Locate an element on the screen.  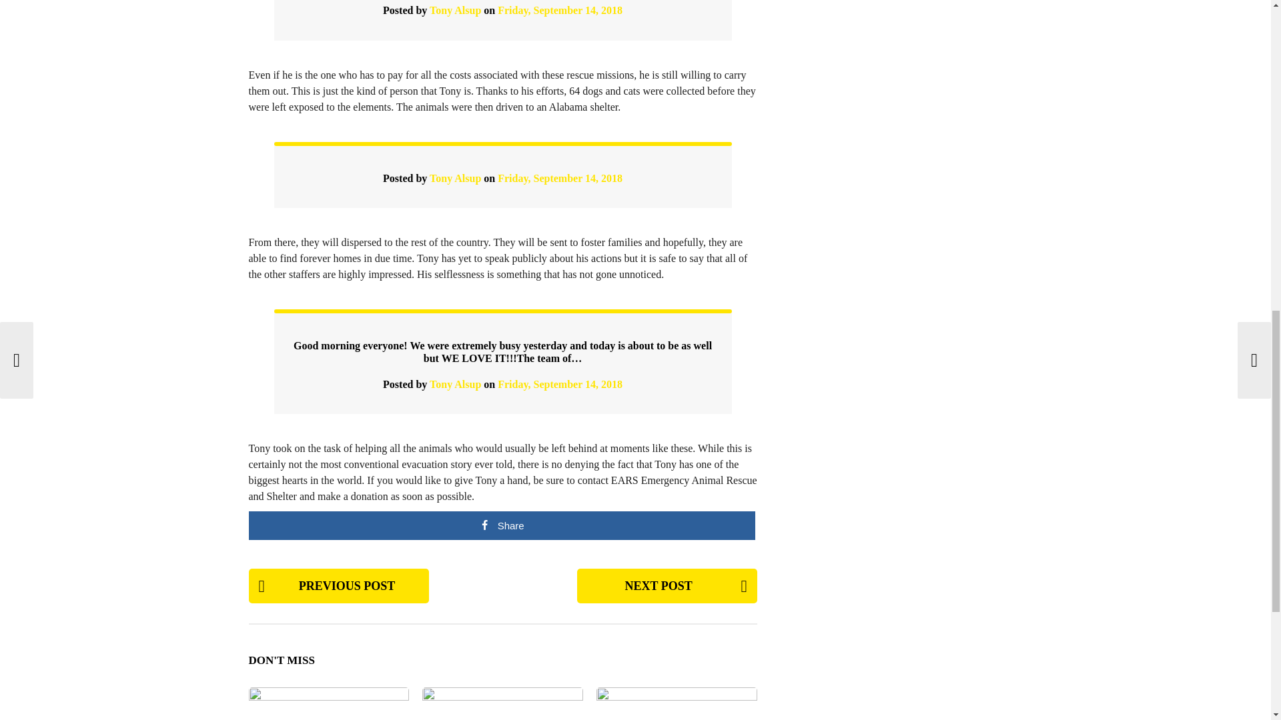
Friday, September 14, 2018 is located at coordinates (560, 384).